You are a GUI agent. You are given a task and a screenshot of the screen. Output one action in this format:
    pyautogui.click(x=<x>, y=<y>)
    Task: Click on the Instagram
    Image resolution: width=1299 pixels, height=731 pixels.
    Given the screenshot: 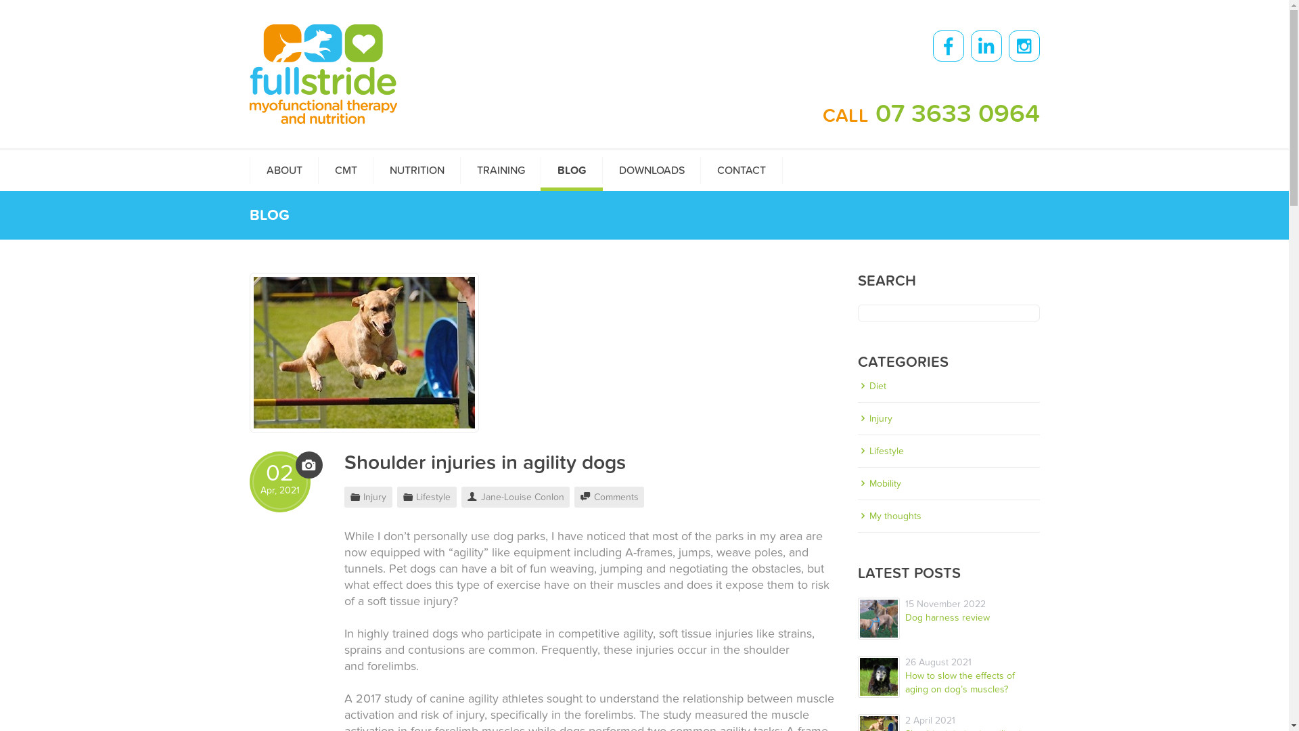 What is the action you would take?
    pyautogui.click(x=1024, y=46)
    